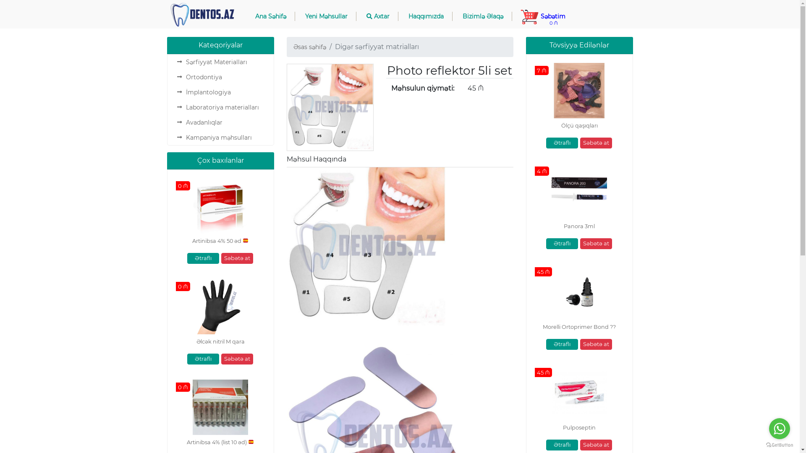  What do you see at coordinates (204, 77) in the screenshot?
I see `Ortodontiya` at bounding box center [204, 77].